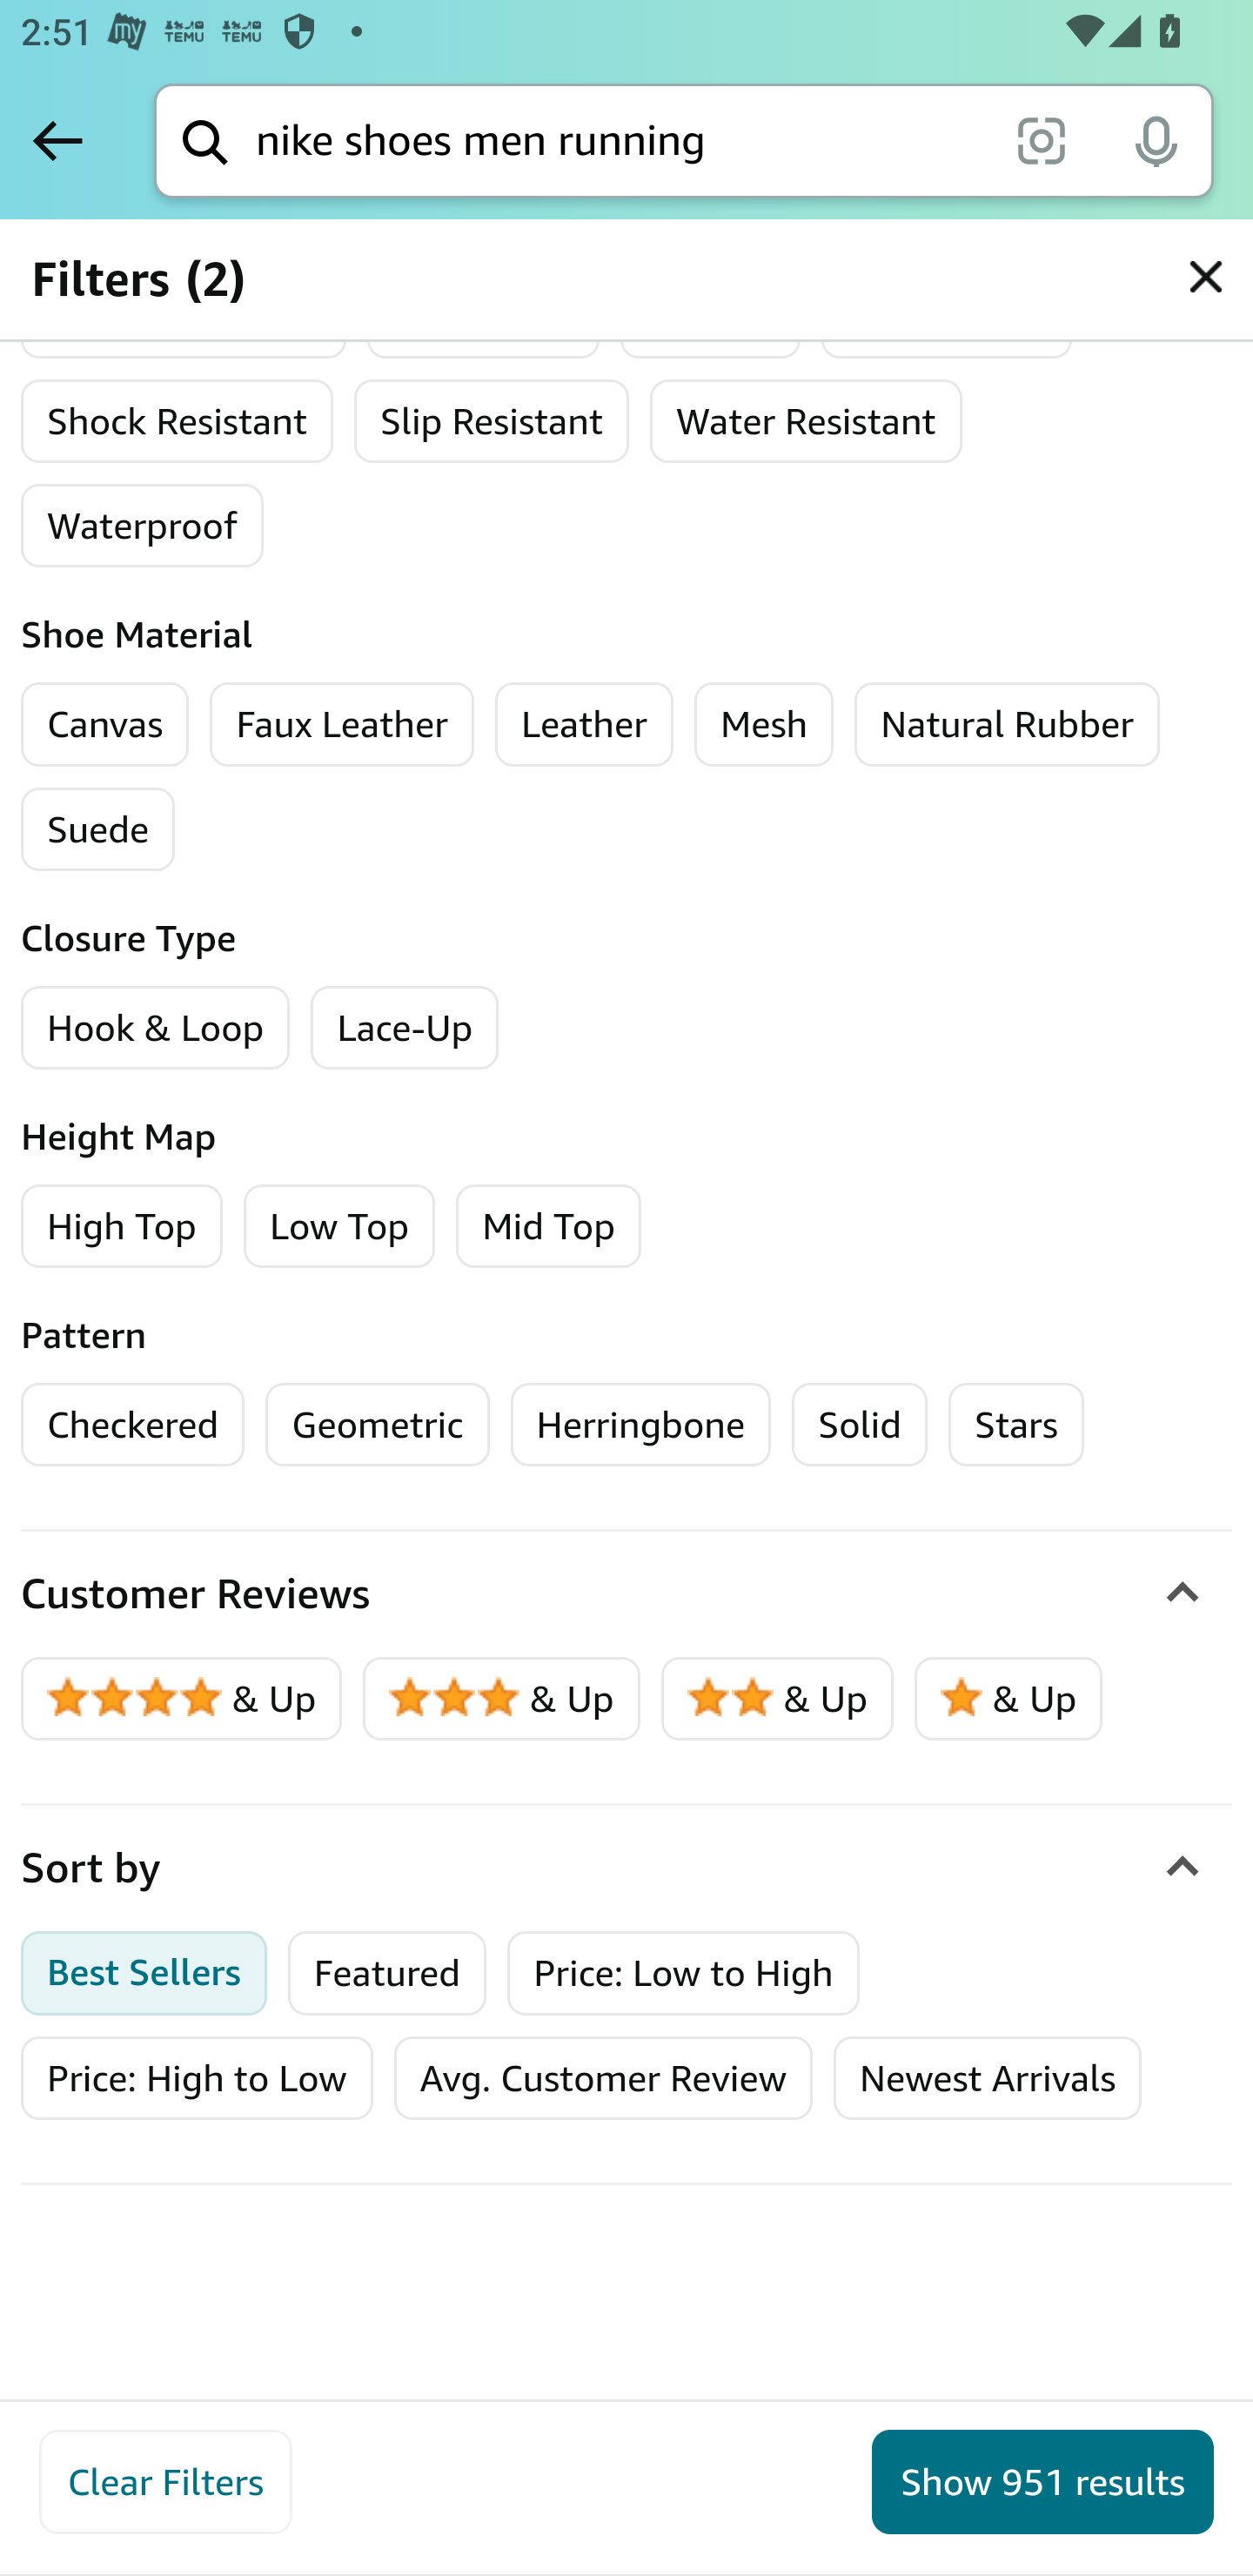  I want to click on Solid, so click(860, 1424).